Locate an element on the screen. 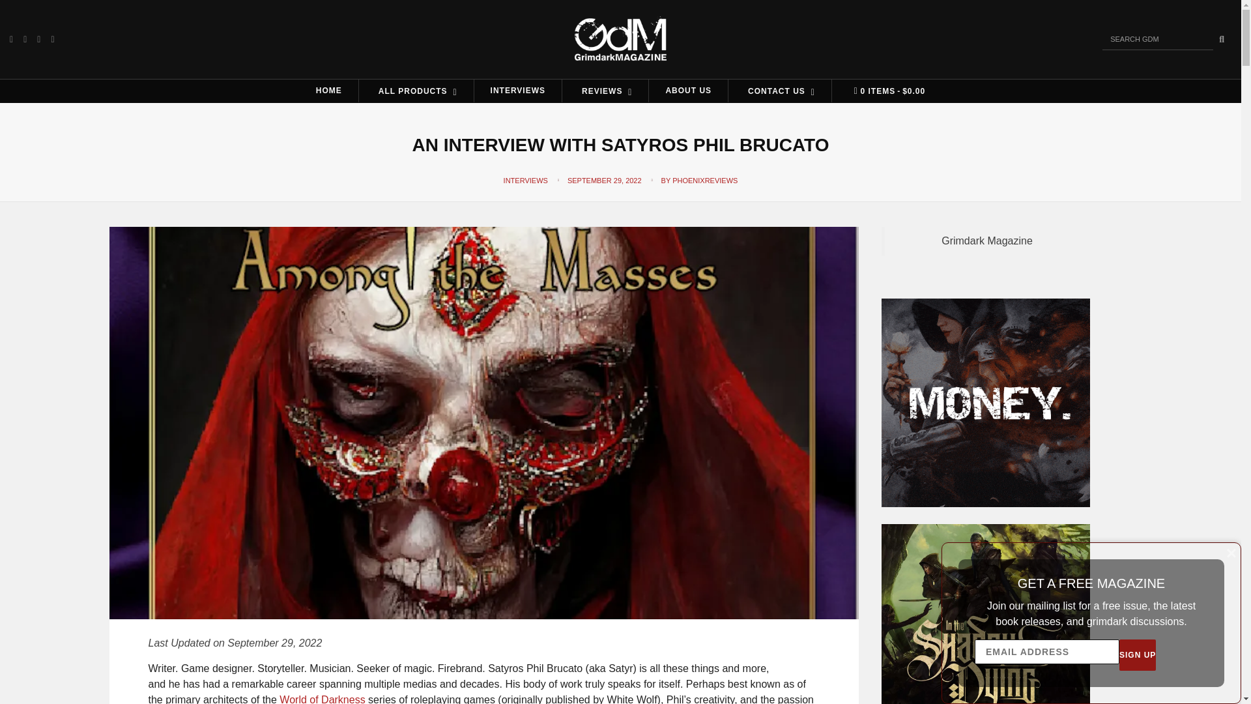 This screenshot has height=704, width=1251. INTERVIEWS is located at coordinates (517, 91).